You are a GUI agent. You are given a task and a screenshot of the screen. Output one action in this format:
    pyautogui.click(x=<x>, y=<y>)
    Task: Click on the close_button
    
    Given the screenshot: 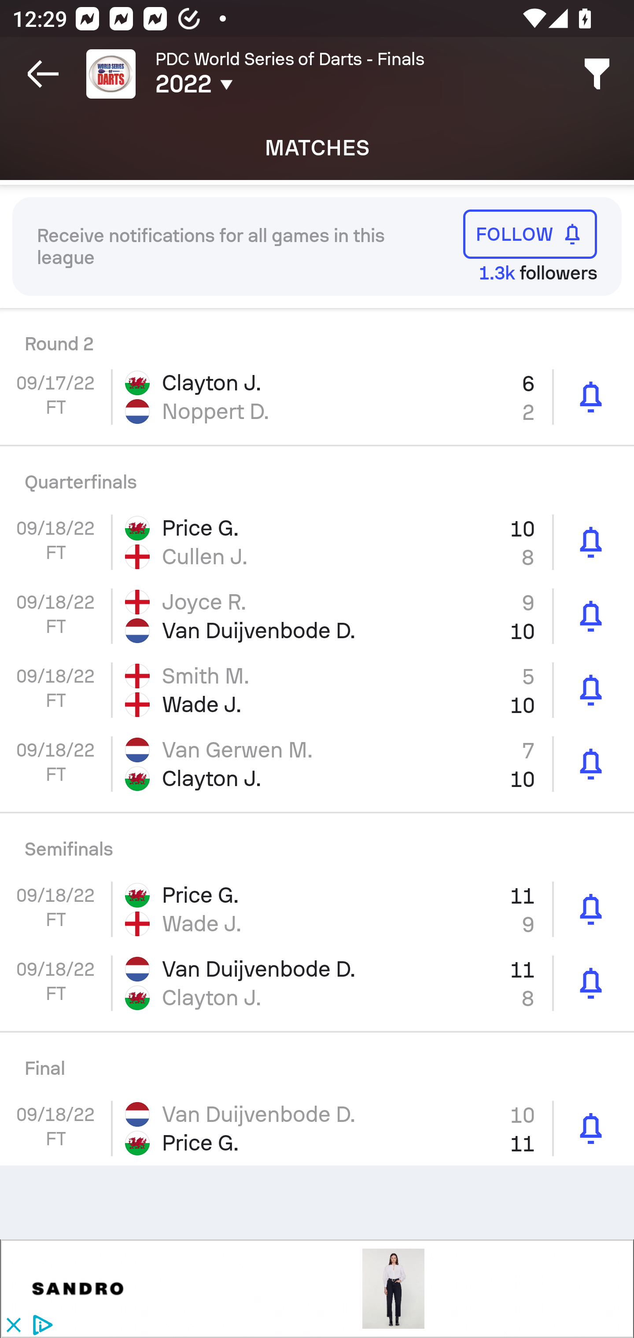 What is the action you would take?
    pyautogui.click(x=13, y=1326)
    